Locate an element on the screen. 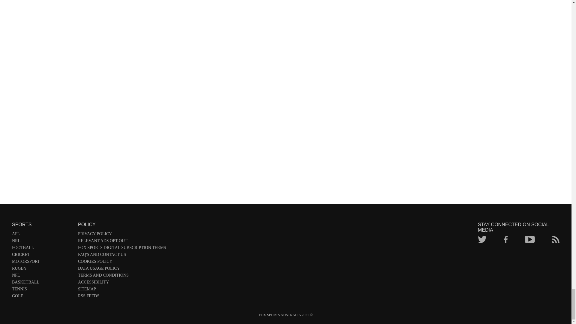 The height and width of the screenshot is (324, 576). RSS FEEDS is located at coordinates (122, 297).